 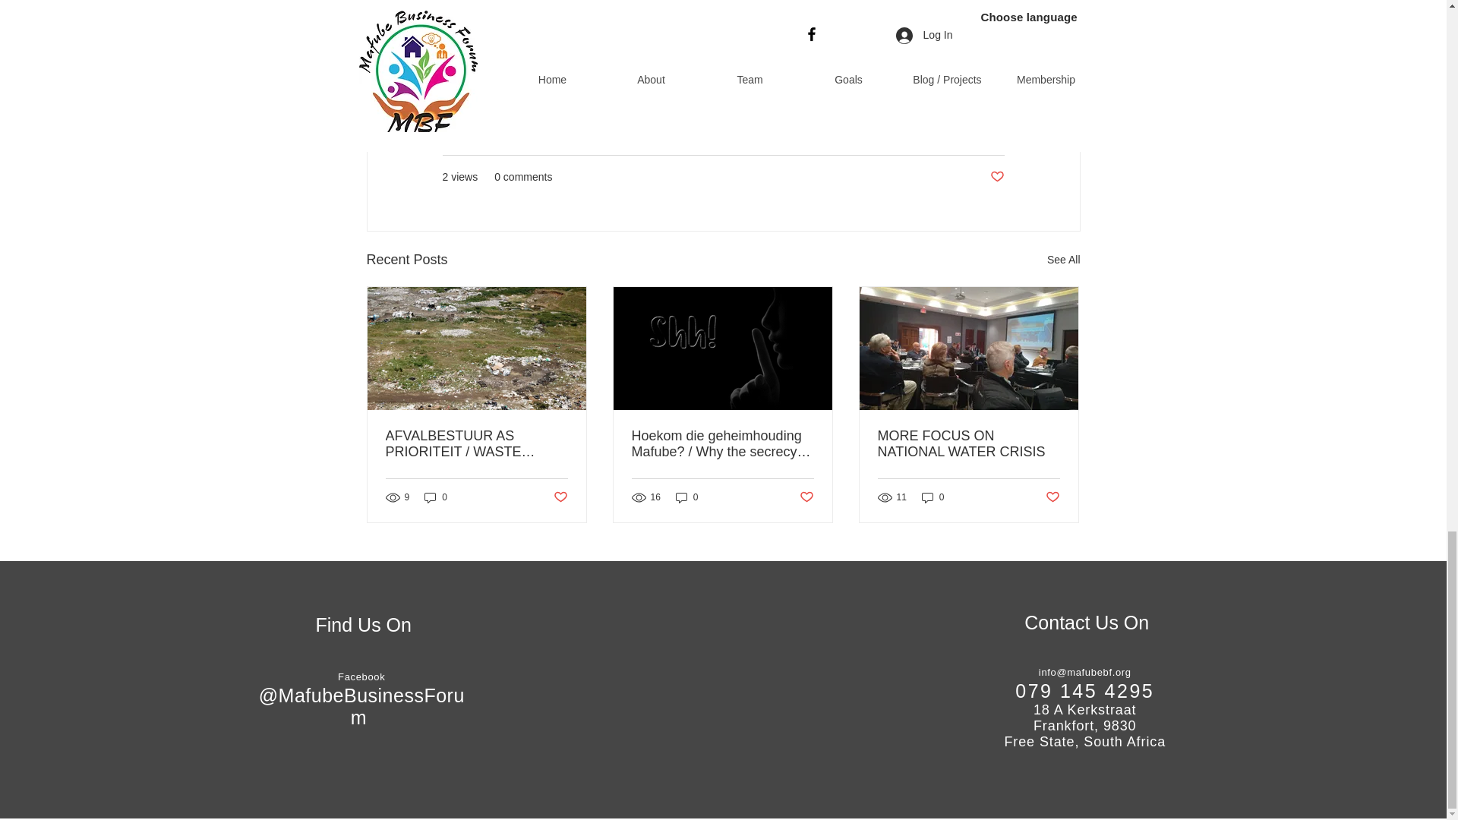 I want to click on See All, so click(x=1063, y=260).